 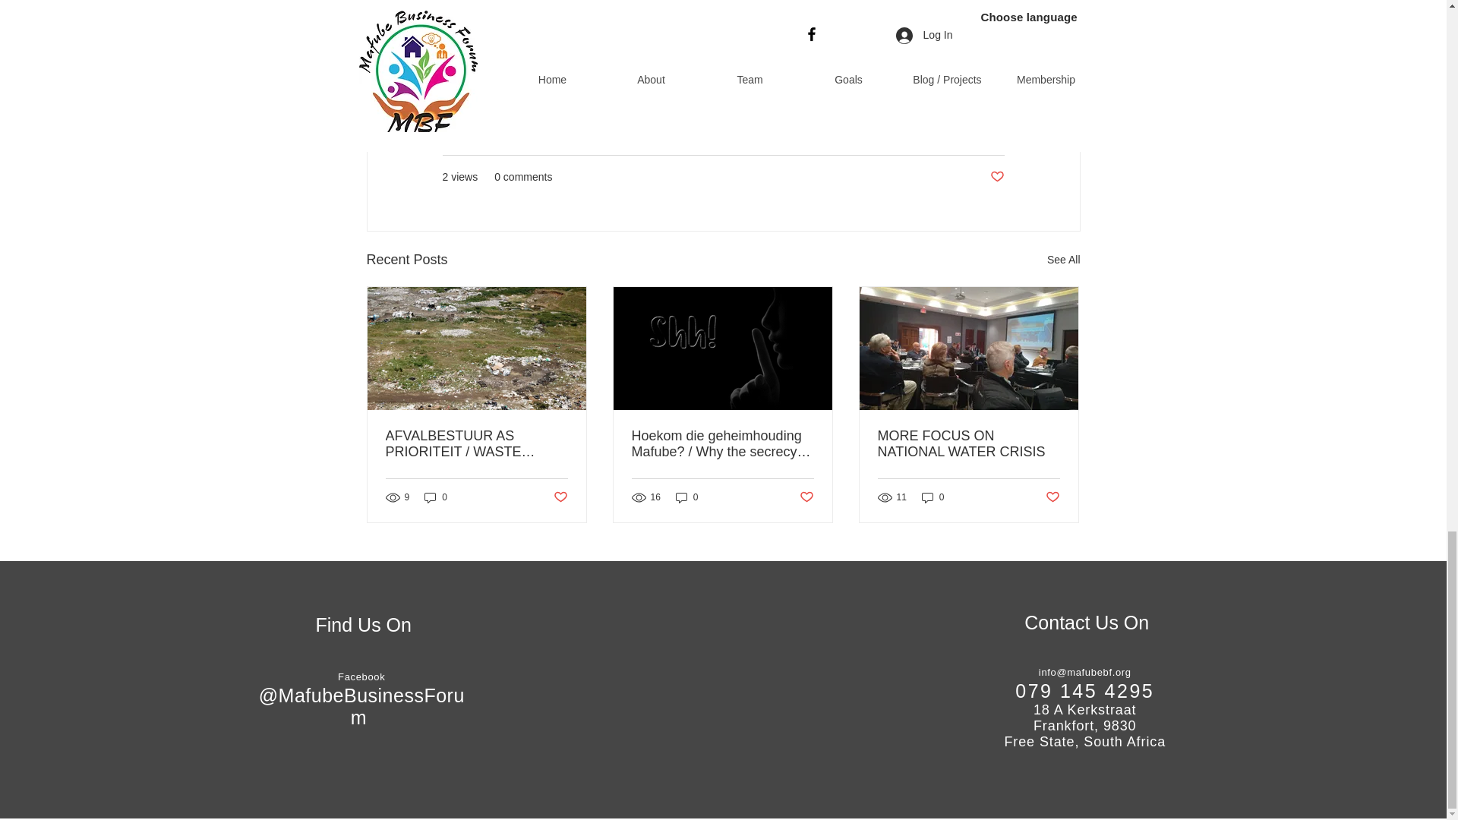 I want to click on See All, so click(x=1063, y=260).